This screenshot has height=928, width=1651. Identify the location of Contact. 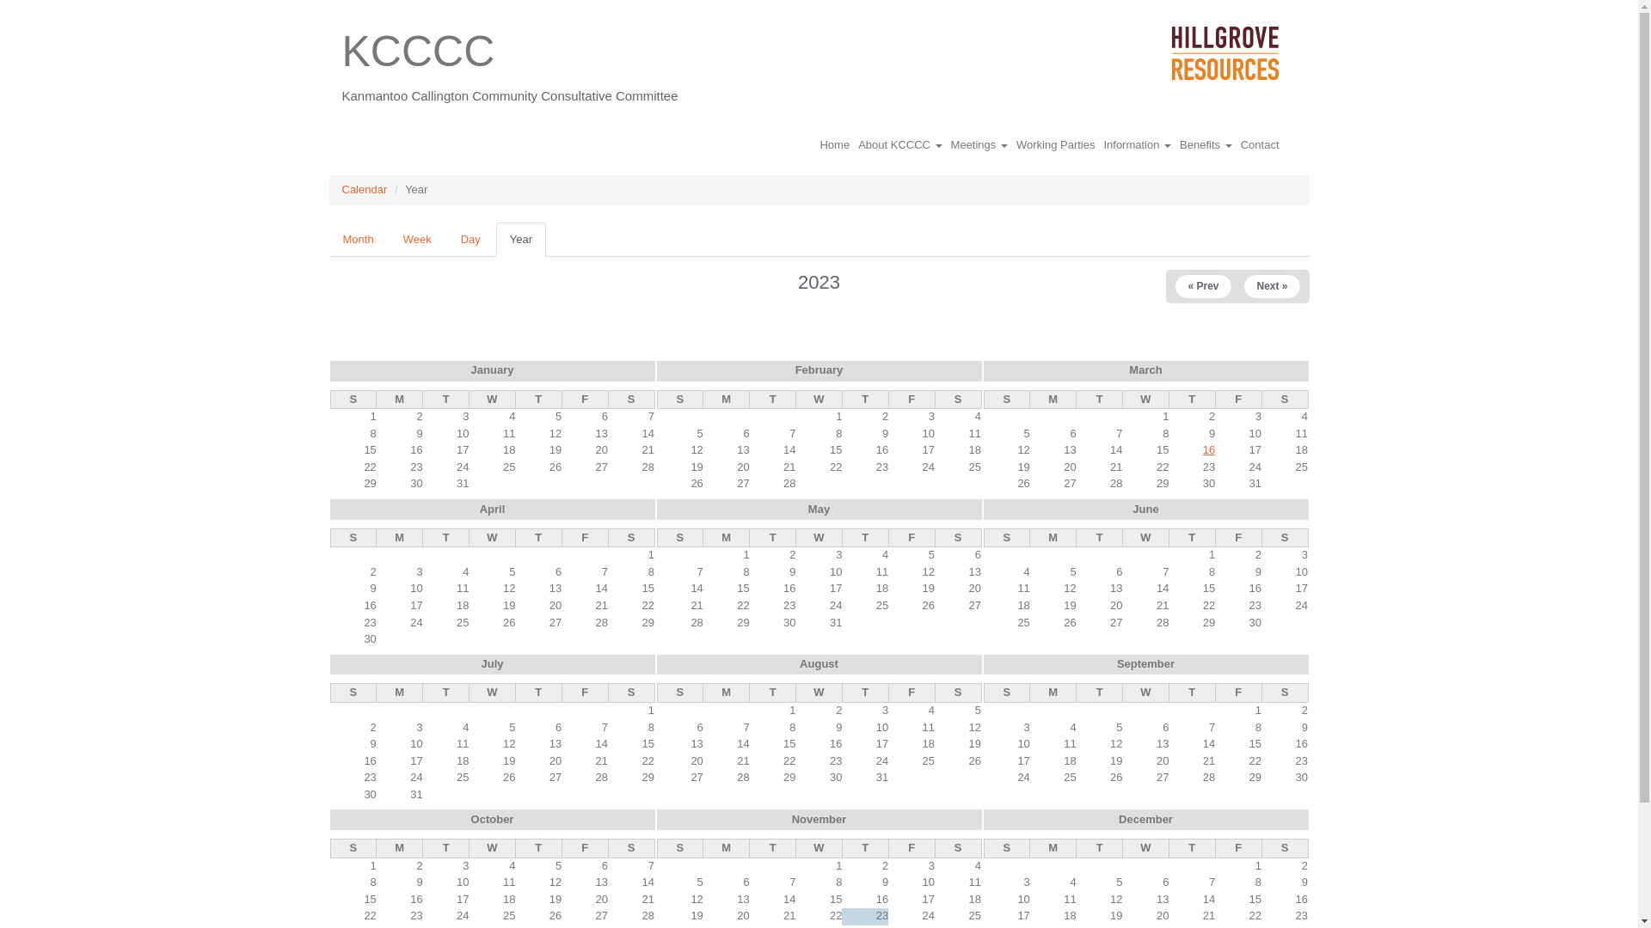
(1261, 145).